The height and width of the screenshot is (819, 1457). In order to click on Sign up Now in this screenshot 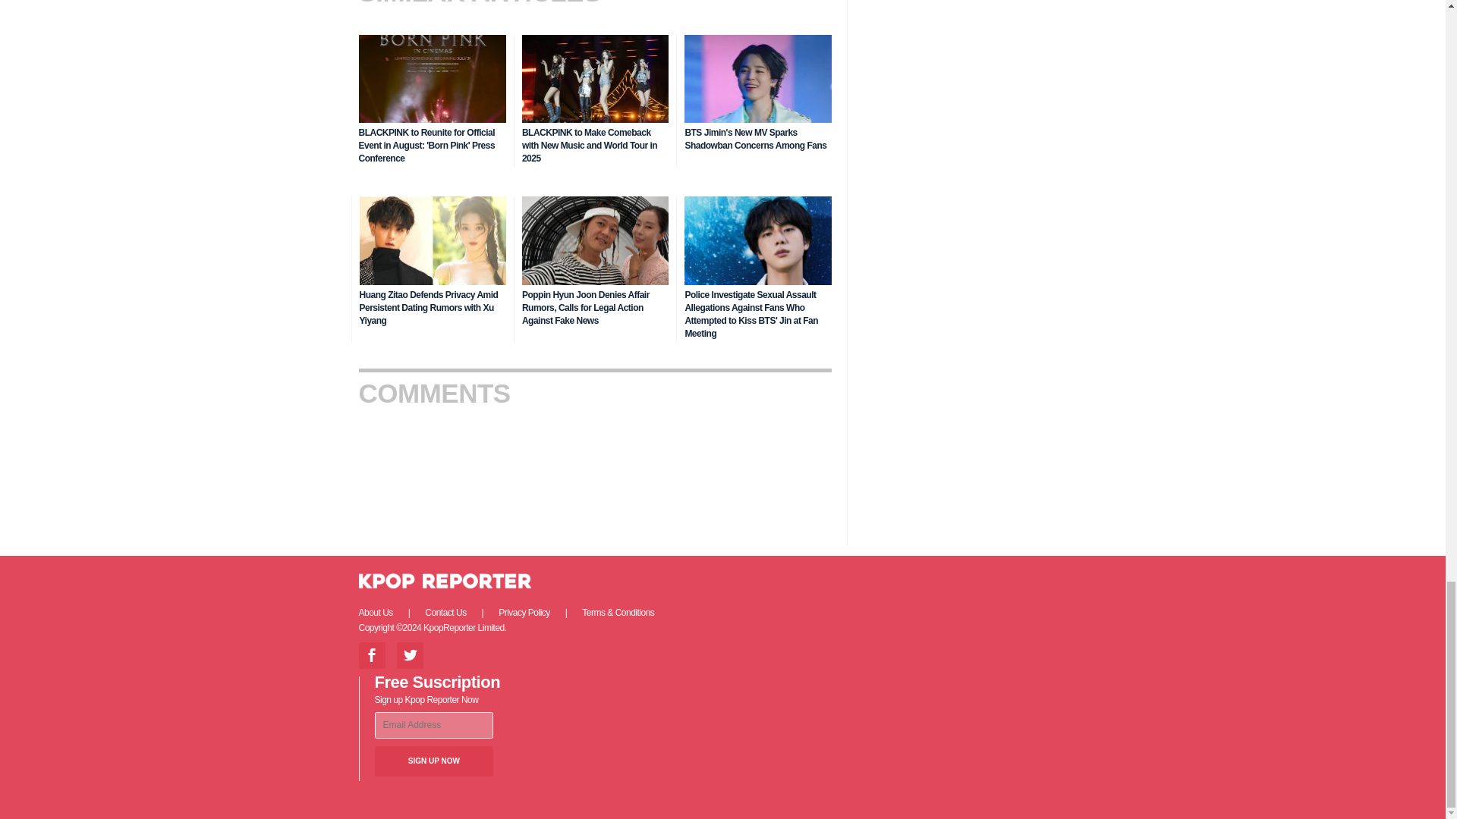, I will do `click(434, 761)`.